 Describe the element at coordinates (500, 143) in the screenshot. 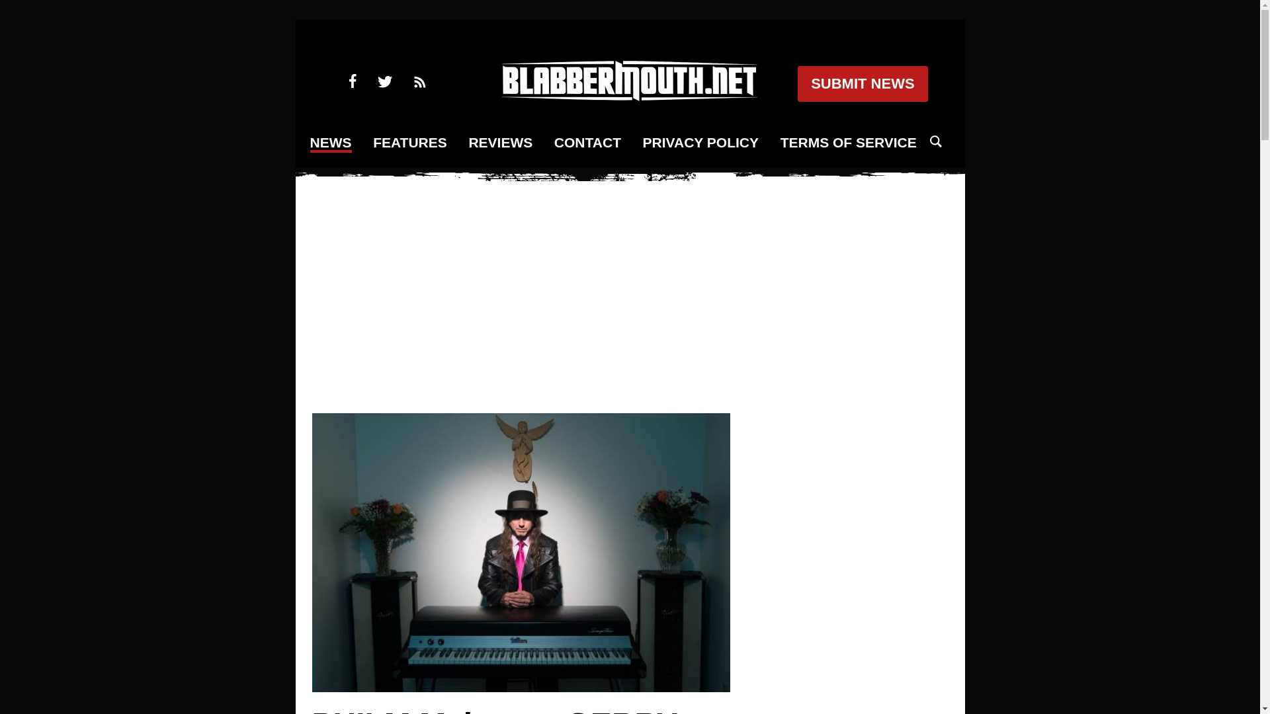

I see `REVIEWS` at that location.